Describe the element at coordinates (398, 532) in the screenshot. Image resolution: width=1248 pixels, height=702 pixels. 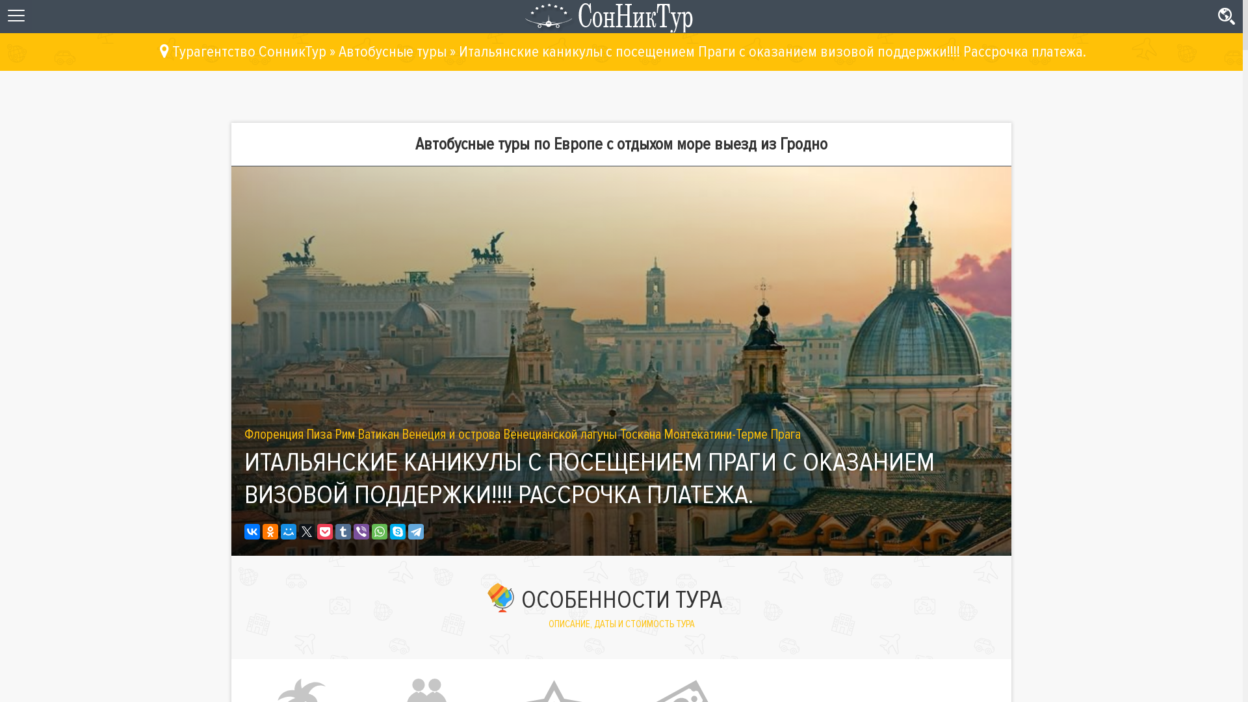
I see `Skype` at that location.